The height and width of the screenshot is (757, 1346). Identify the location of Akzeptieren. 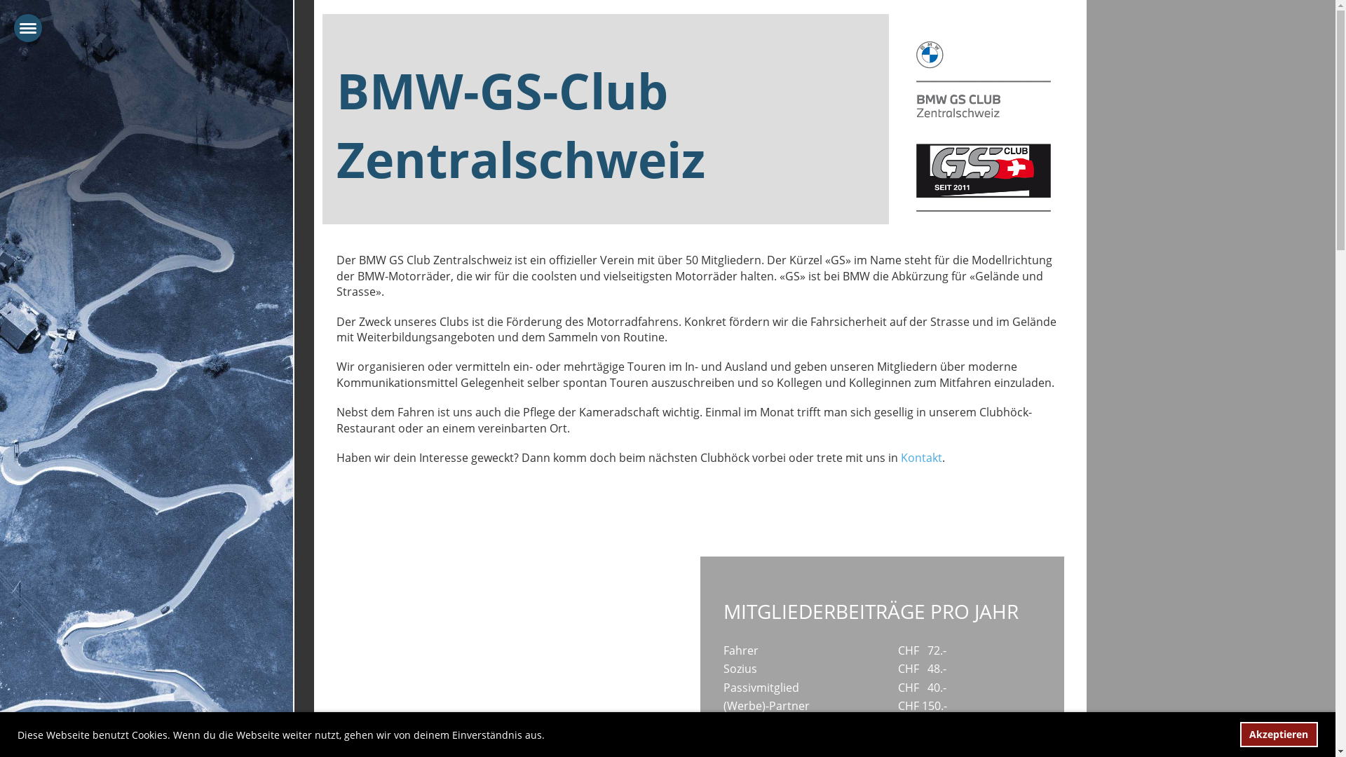
(1279, 735).